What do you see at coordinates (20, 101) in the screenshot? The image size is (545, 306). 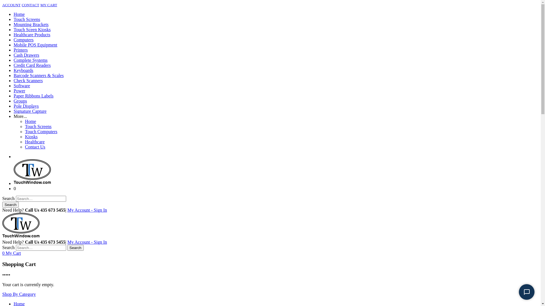 I see `Groups` at bounding box center [20, 101].